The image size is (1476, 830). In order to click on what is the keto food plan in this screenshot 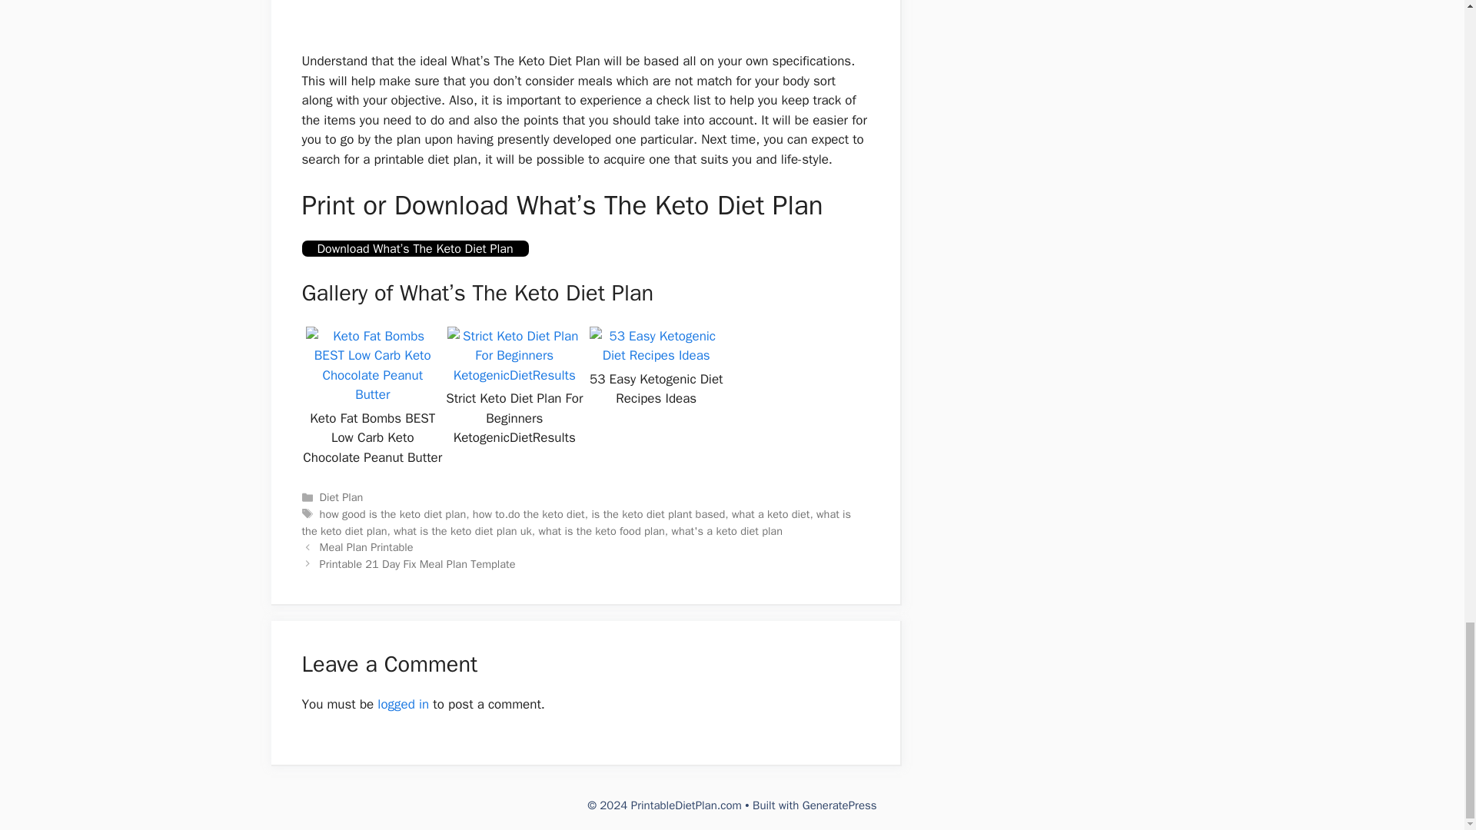, I will do `click(601, 530)`.